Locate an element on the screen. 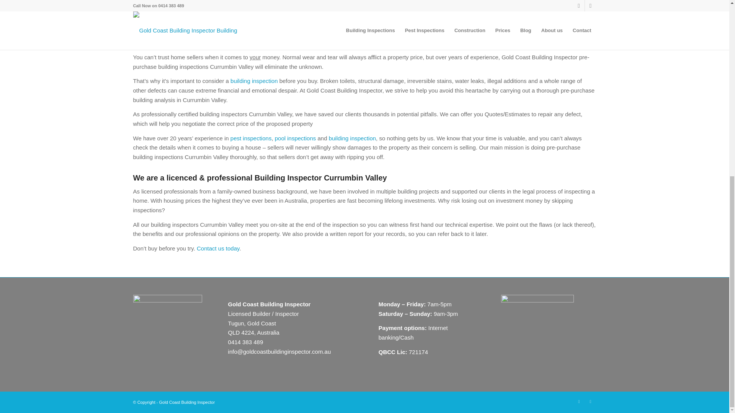  pool inspections is located at coordinates (296, 138).